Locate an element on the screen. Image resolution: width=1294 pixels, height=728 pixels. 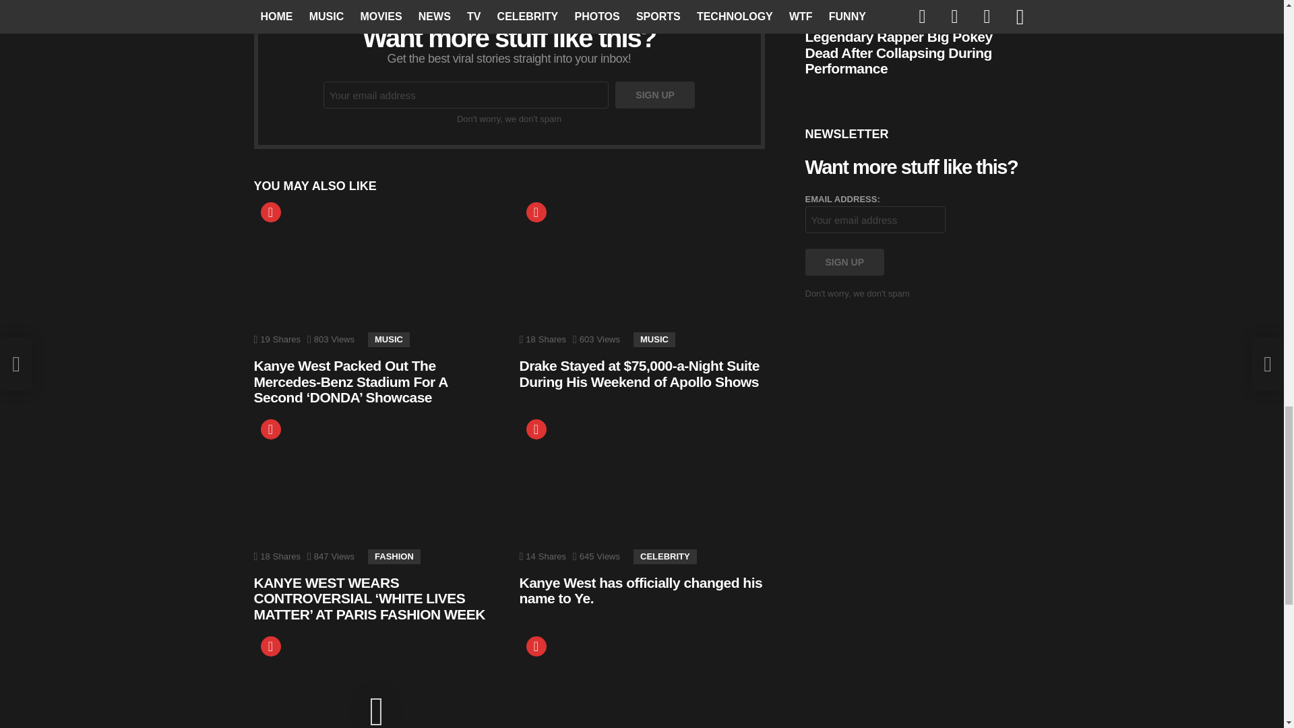
Trending is located at coordinates (535, 429).